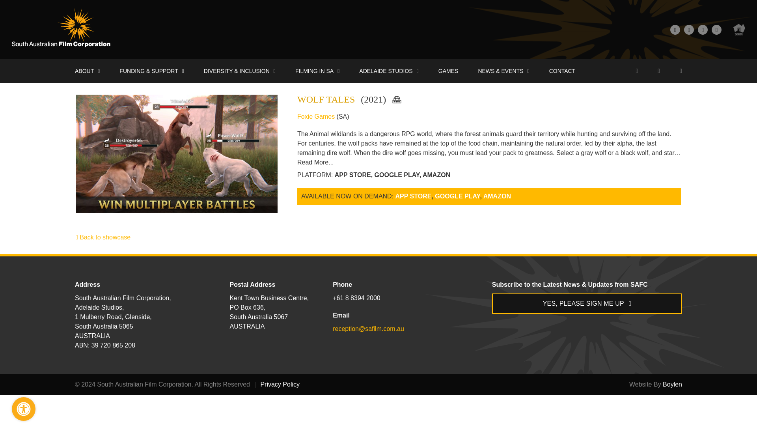 The width and height of the screenshot is (757, 426). What do you see at coordinates (389, 71) in the screenshot?
I see `ADELAIDE STUDIOS` at bounding box center [389, 71].